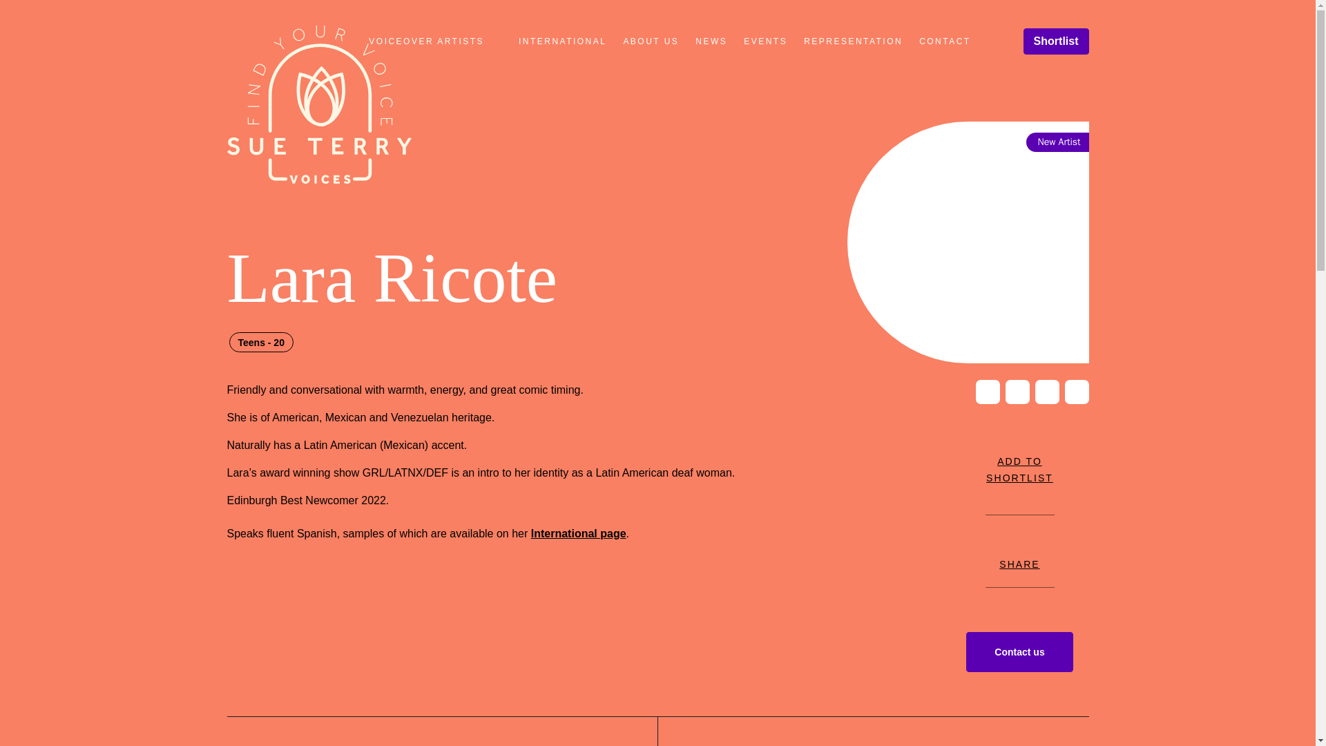 The width and height of the screenshot is (1326, 746). What do you see at coordinates (261, 341) in the screenshot?
I see `REPRESENTATION` at bounding box center [261, 341].